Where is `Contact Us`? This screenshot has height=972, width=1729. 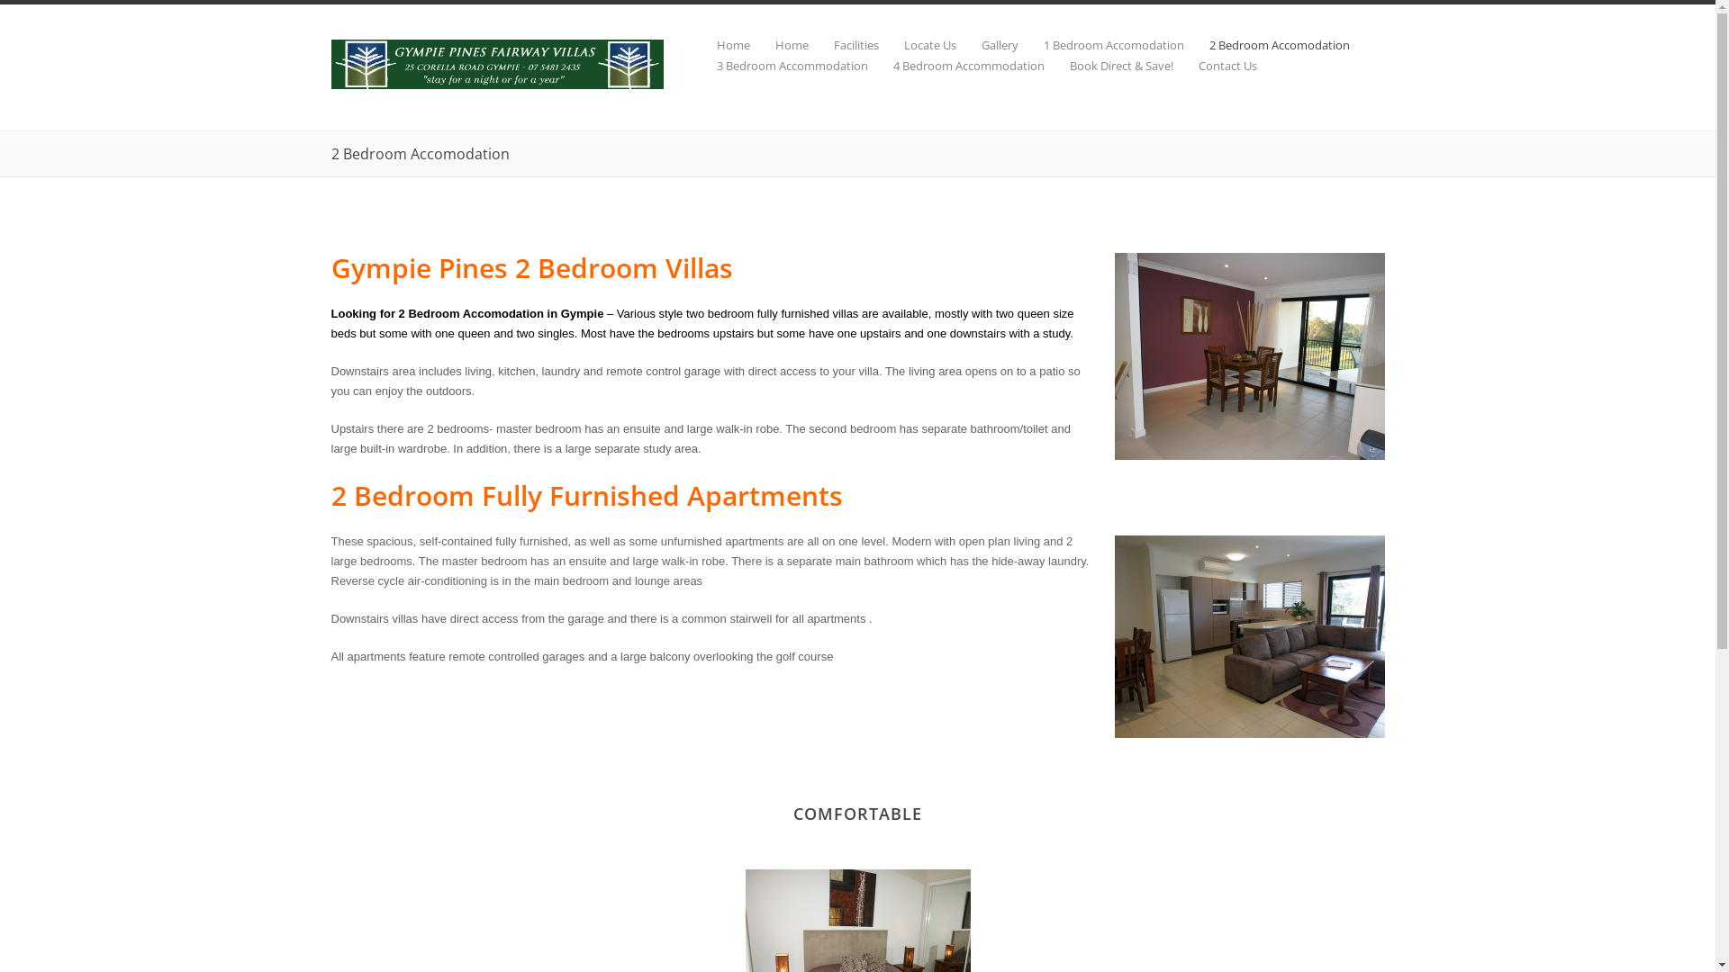
Contact Us is located at coordinates (1214, 67).